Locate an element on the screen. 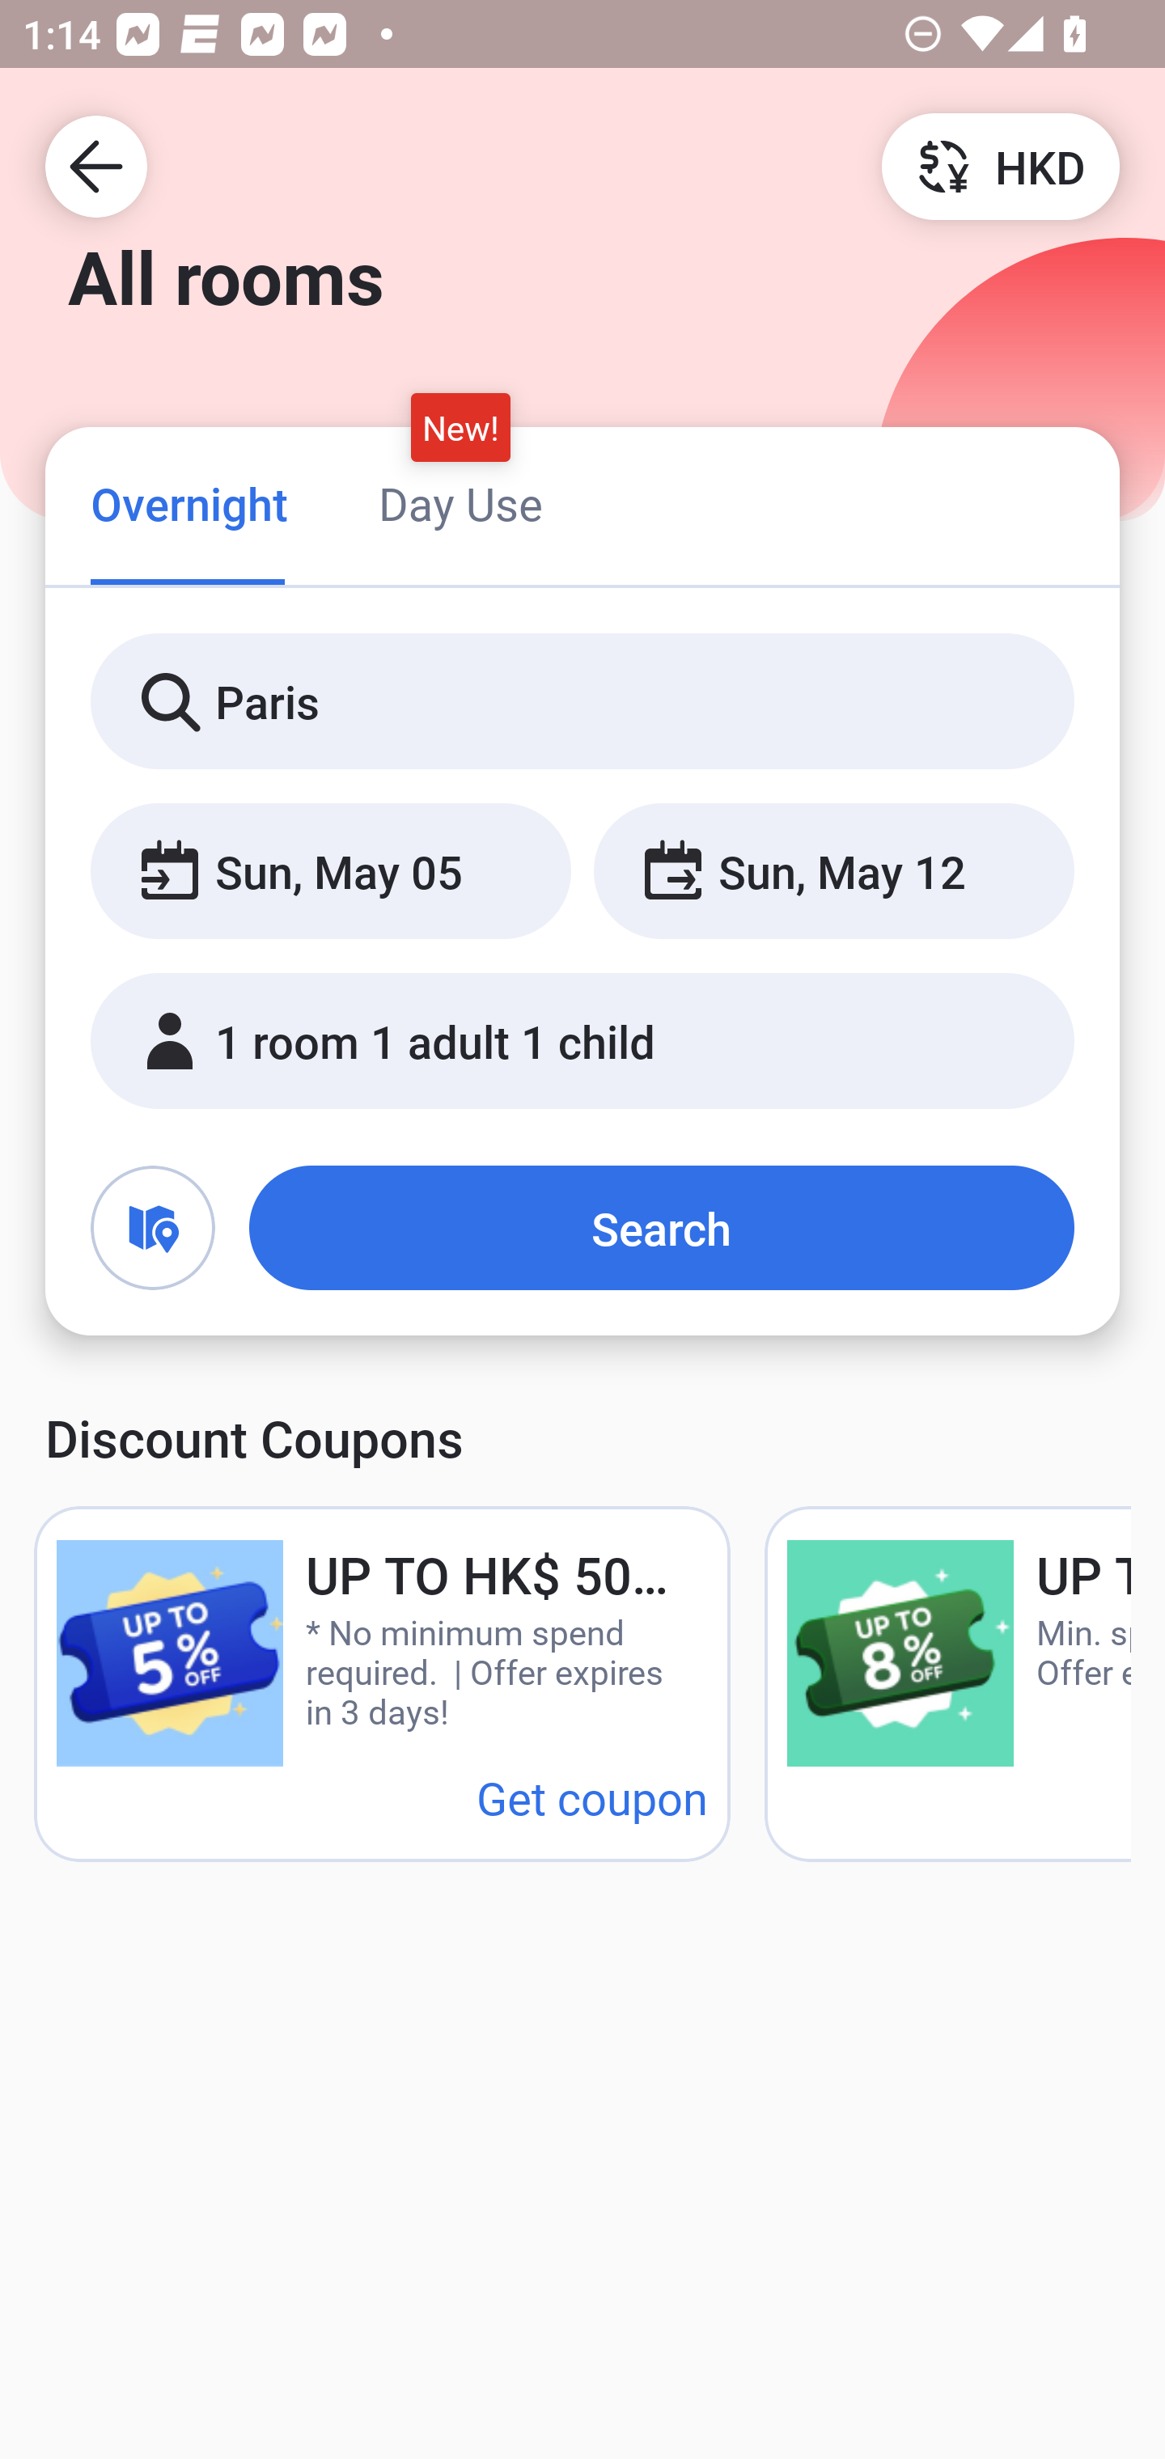 The width and height of the screenshot is (1165, 2459). Sun, May 05 is located at coordinates (330, 872).